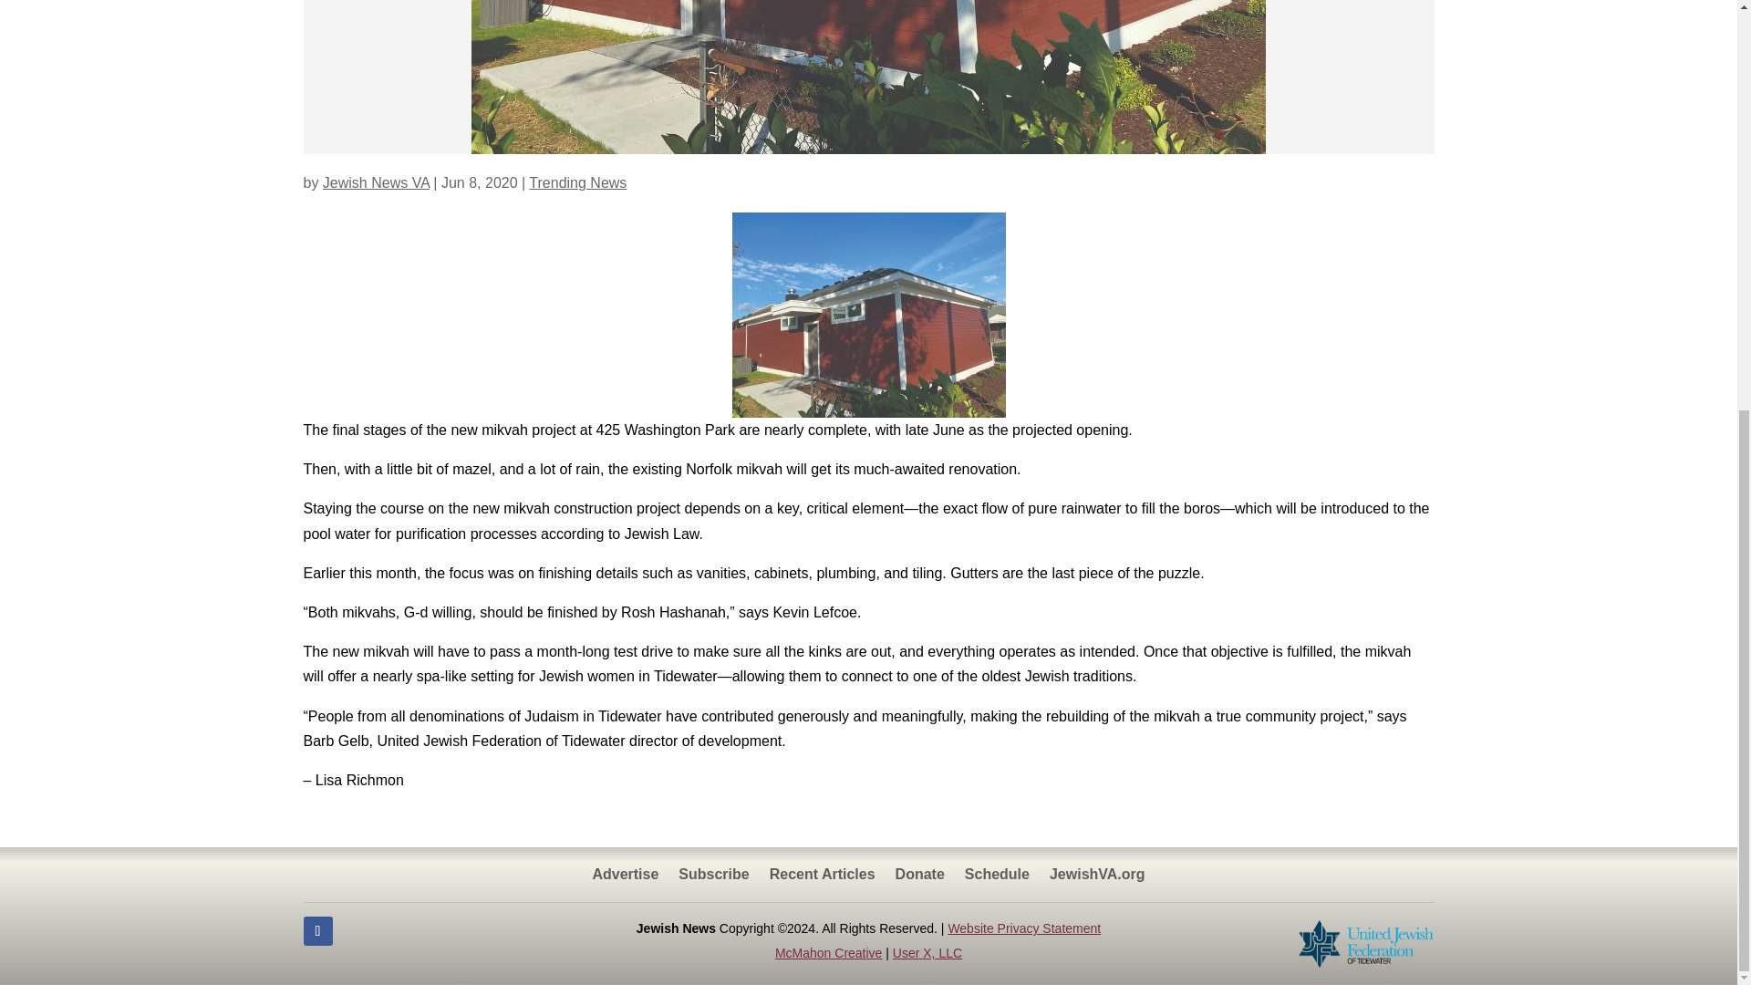 This screenshot has height=985, width=1751. I want to click on Follow on Facebook, so click(317, 930).